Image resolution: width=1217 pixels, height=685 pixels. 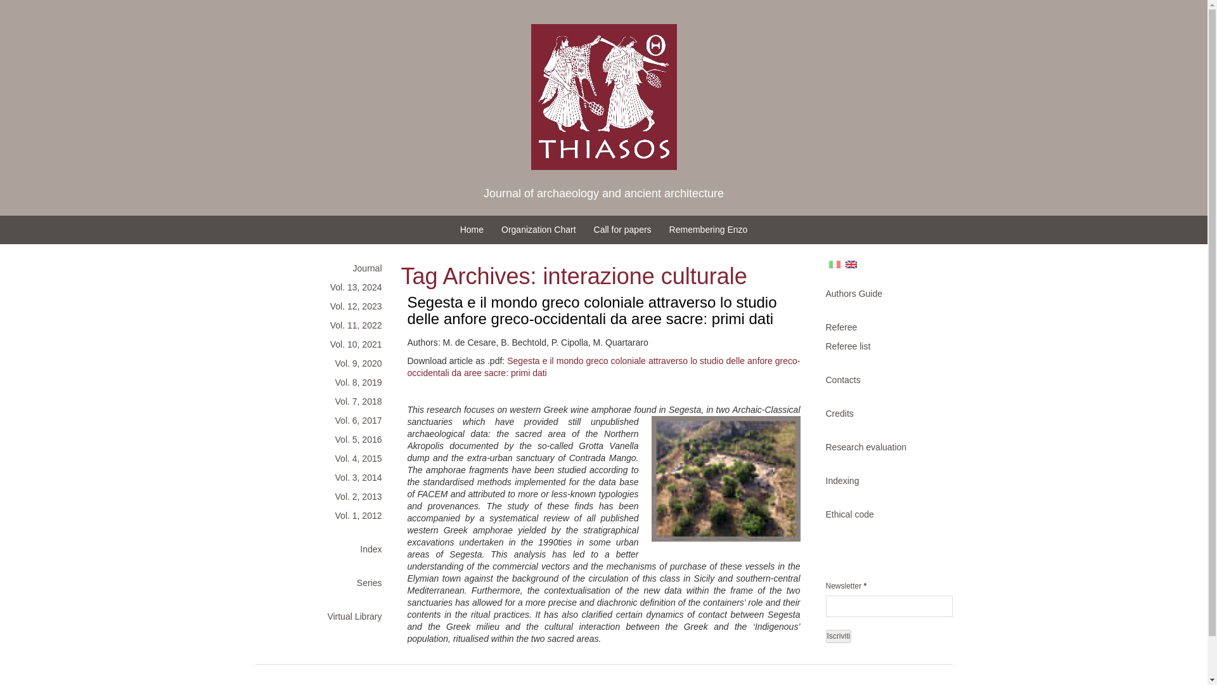 I want to click on Vol. 8, 2019, so click(x=325, y=382).